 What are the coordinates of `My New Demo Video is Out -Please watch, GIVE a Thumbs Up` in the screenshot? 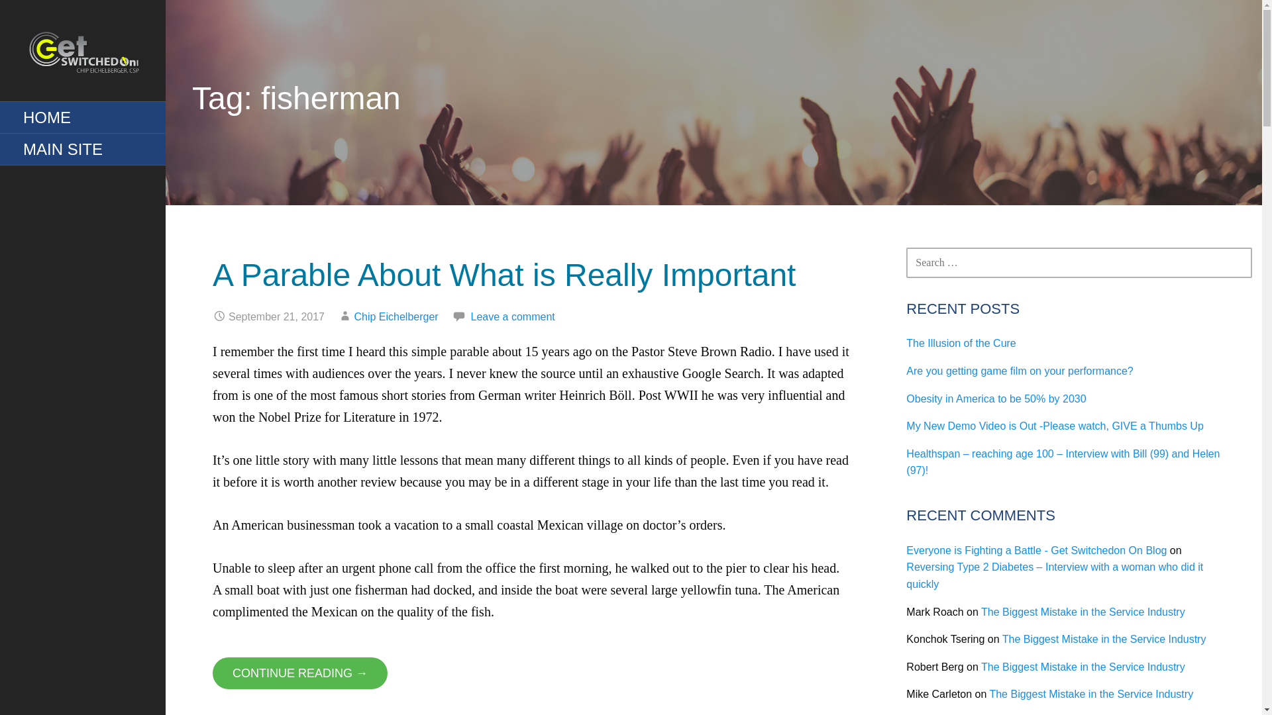 It's located at (1055, 426).